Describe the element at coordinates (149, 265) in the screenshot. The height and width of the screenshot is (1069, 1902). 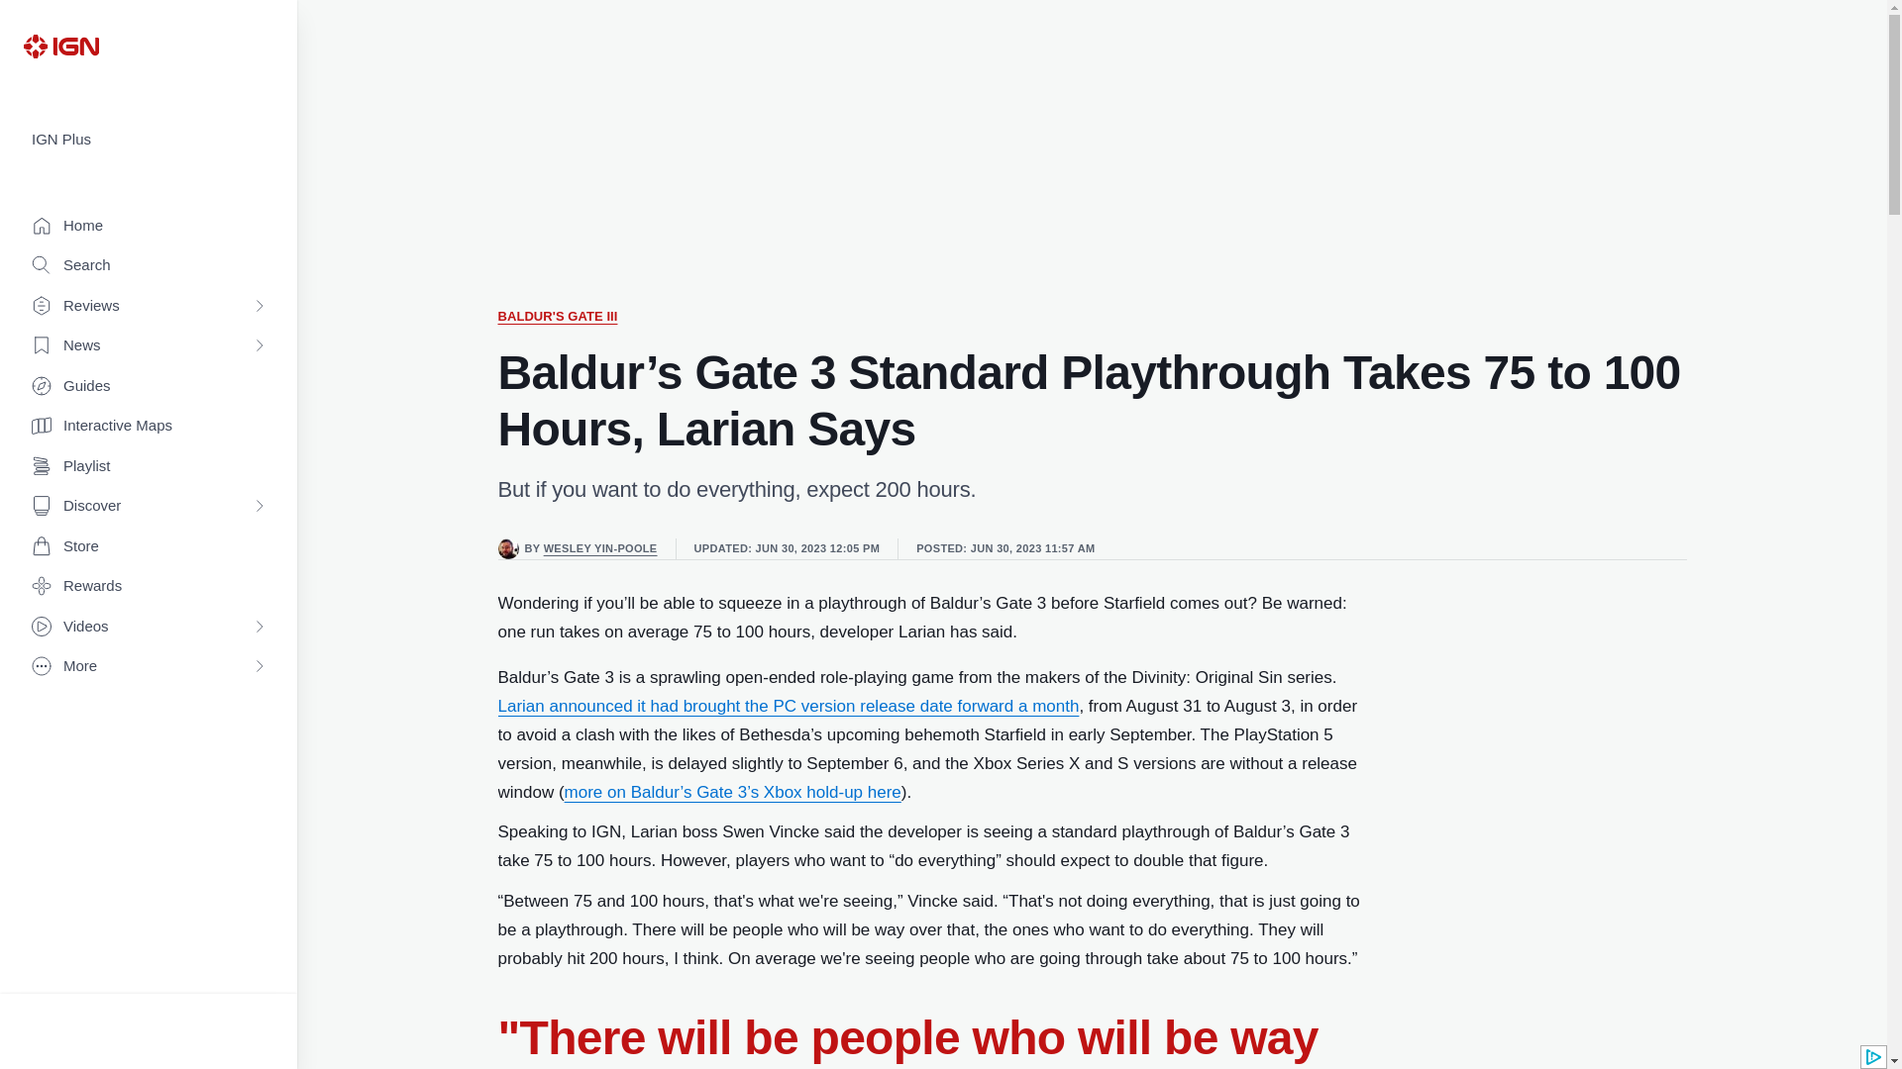
I see `Search` at that location.